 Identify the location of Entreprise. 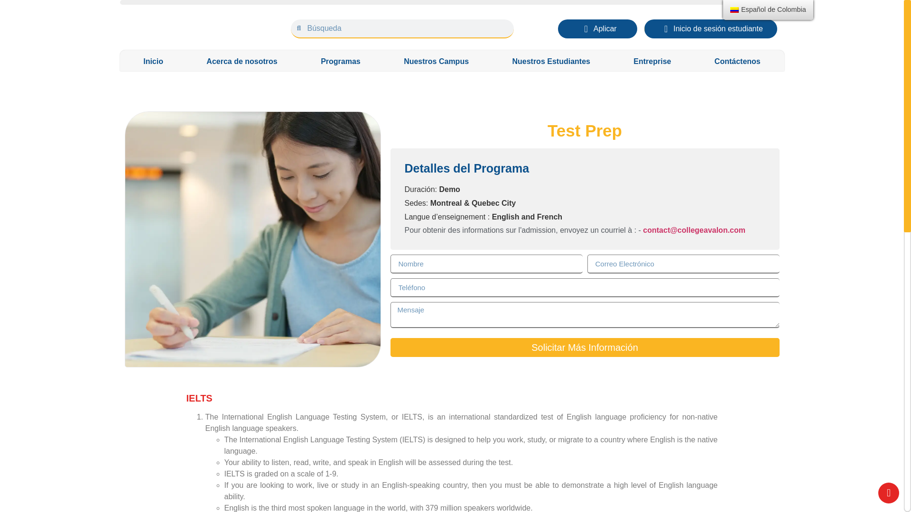
(653, 62).